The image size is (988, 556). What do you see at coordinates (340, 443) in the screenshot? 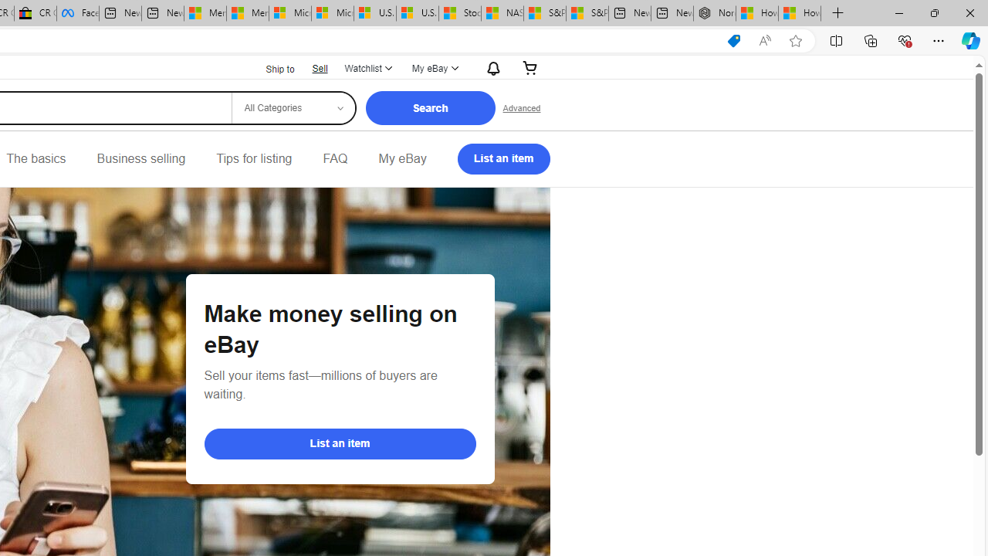
I see `List an item` at bounding box center [340, 443].